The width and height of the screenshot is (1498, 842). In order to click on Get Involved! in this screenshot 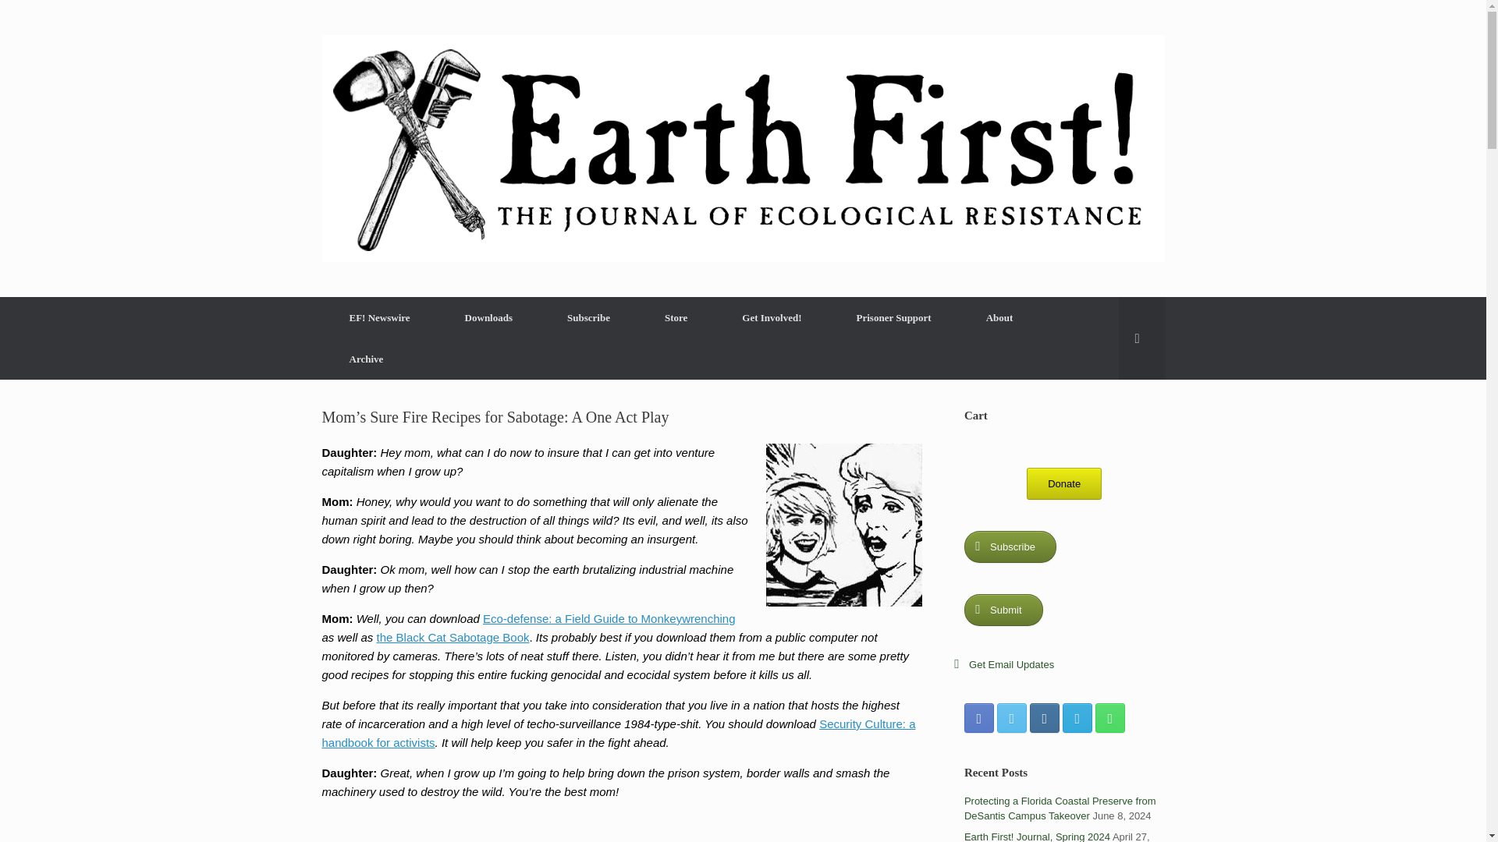, I will do `click(771, 318)`.